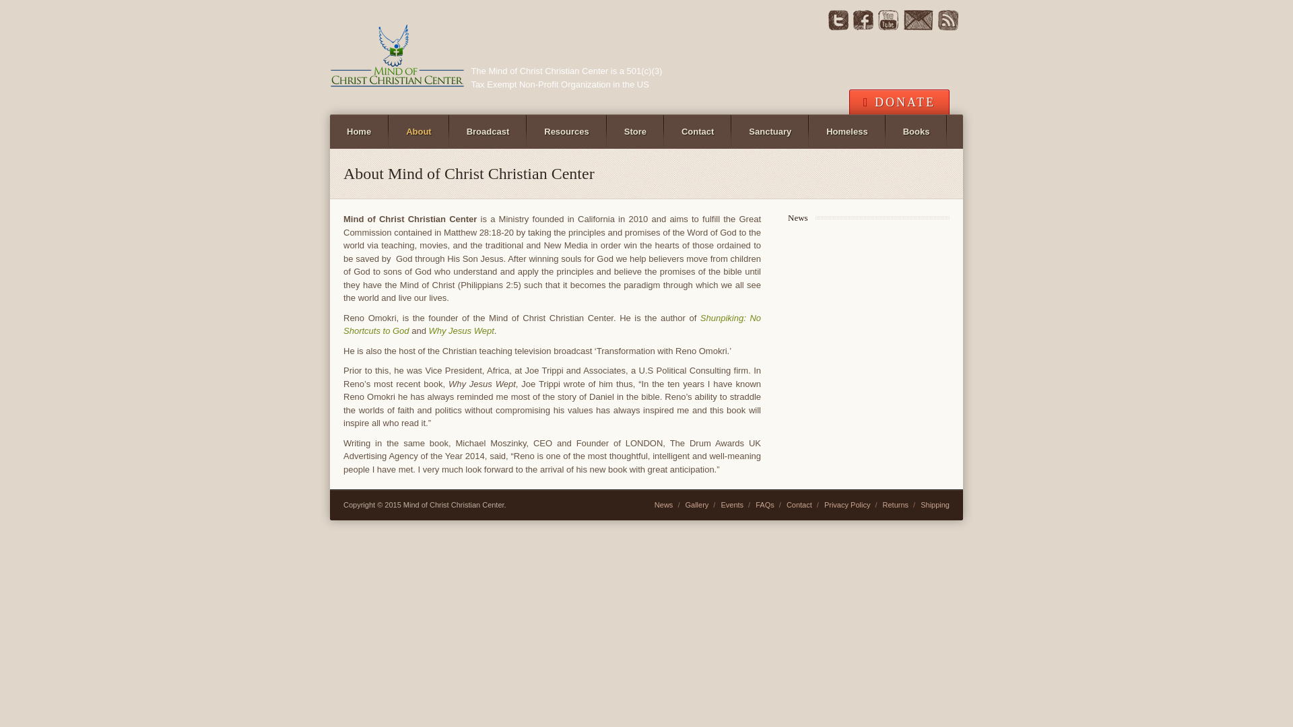 The image size is (1293, 727). Describe the element at coordinates (358, 132) in the screenshot. I see `Home` at that location.